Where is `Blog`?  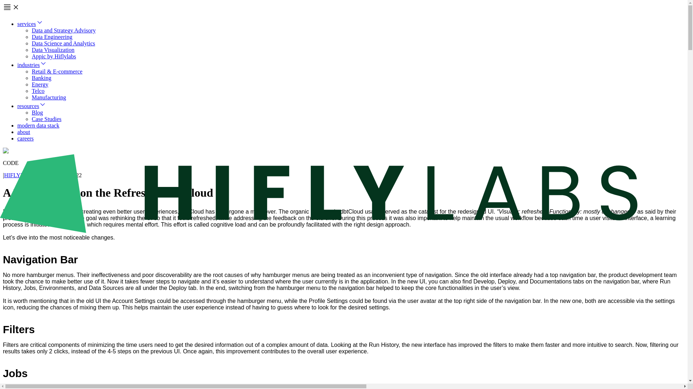 Blog is located at coordinates (38, 112).